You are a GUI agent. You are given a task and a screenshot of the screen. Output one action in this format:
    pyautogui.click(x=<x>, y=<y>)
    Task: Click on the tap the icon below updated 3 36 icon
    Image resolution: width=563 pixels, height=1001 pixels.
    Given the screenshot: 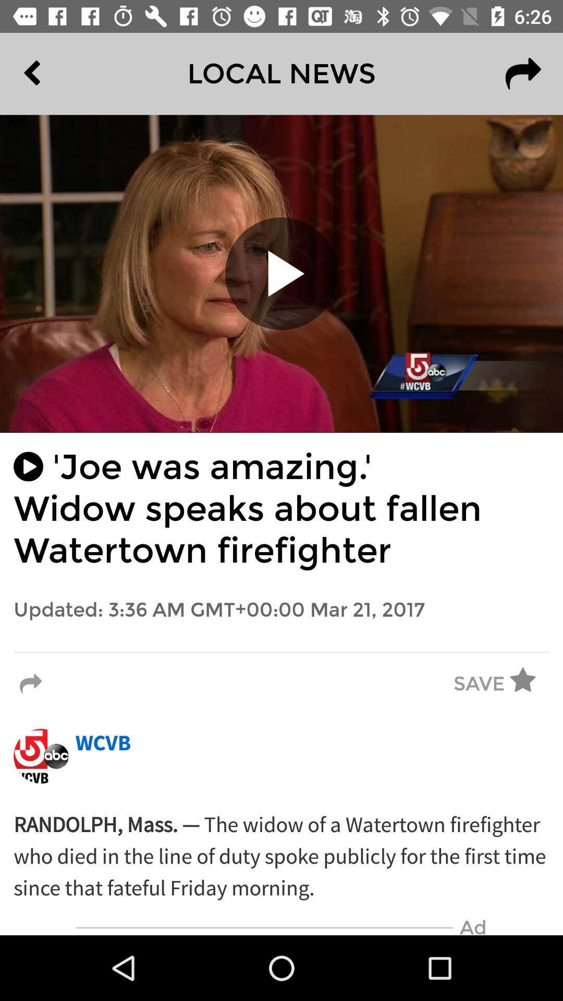 What is the action you would take?
    pyautogui.click(x=281, y=653)
    